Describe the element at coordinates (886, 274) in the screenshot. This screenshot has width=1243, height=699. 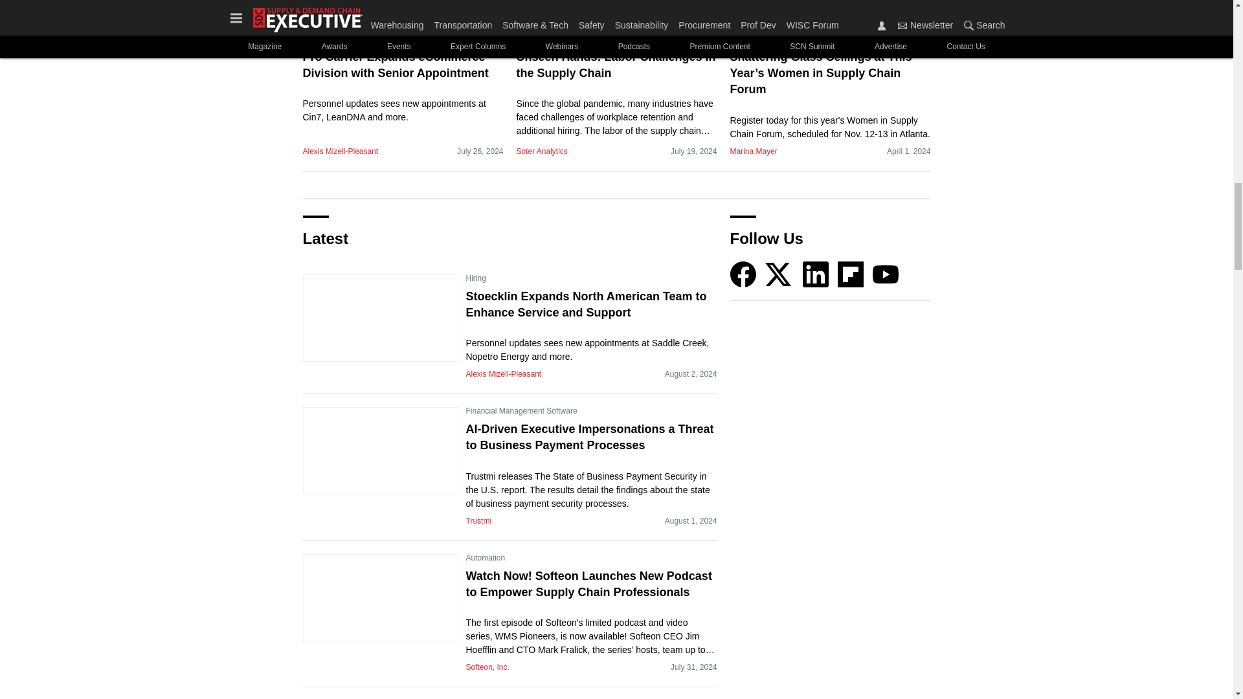
I see `YouTube icon` at that location.